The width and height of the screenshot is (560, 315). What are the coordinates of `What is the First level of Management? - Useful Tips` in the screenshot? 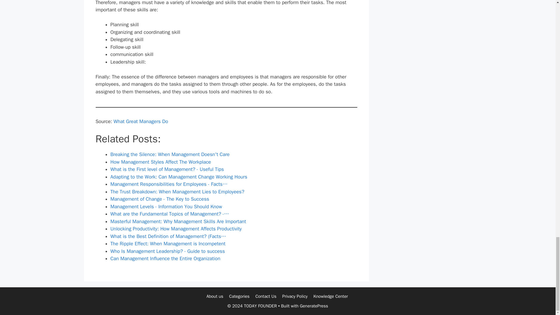 It's located at (167, 169).